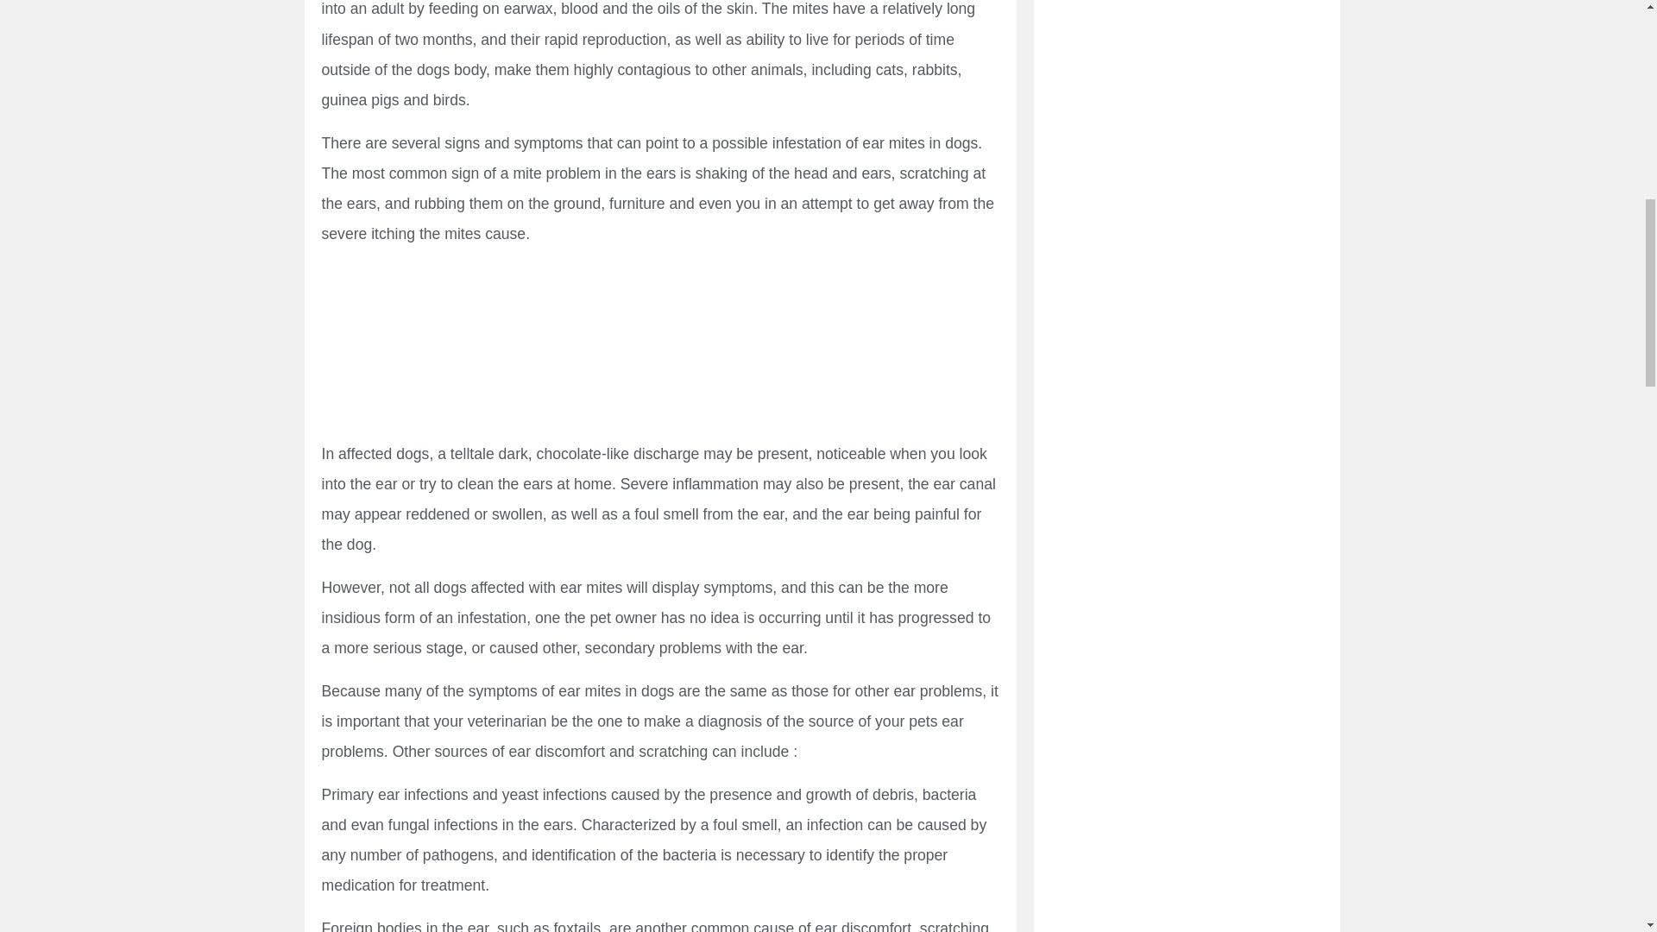  I want to click on Advertisement, so click(659, 347).